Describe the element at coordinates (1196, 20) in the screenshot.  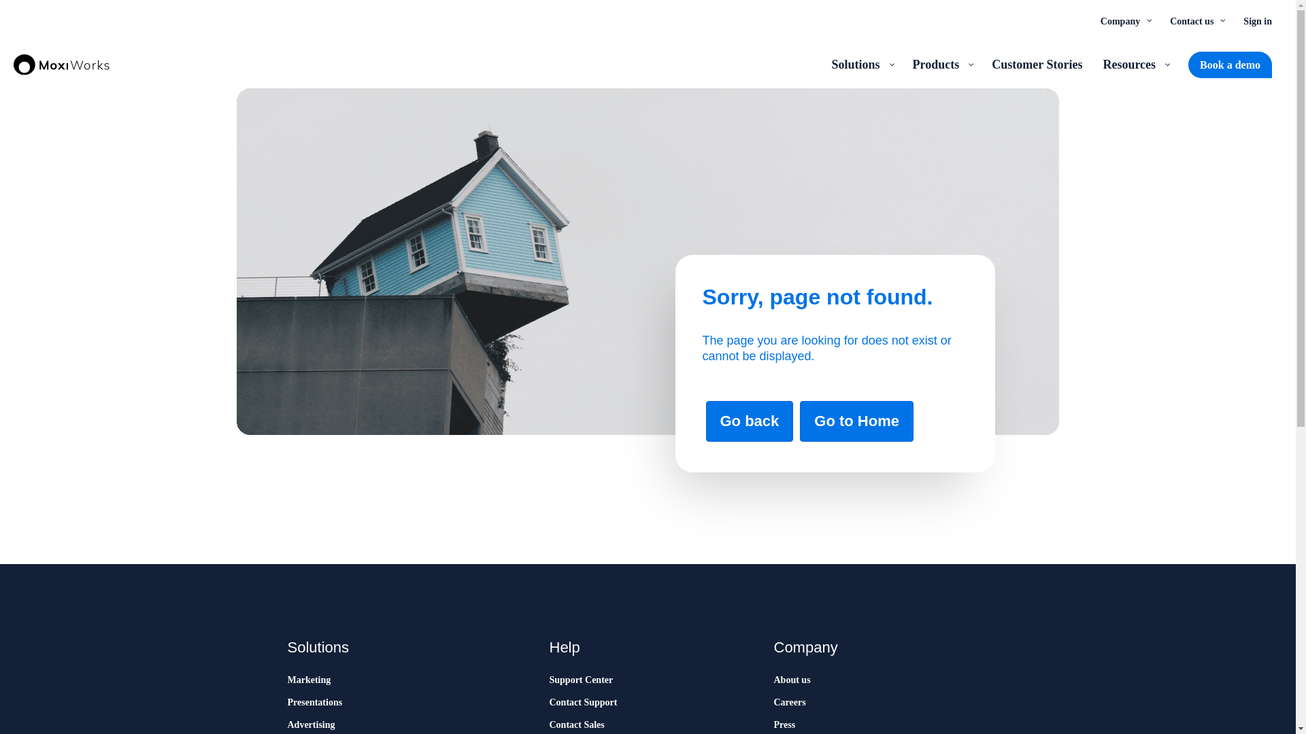
I see `Contact us` at that location.